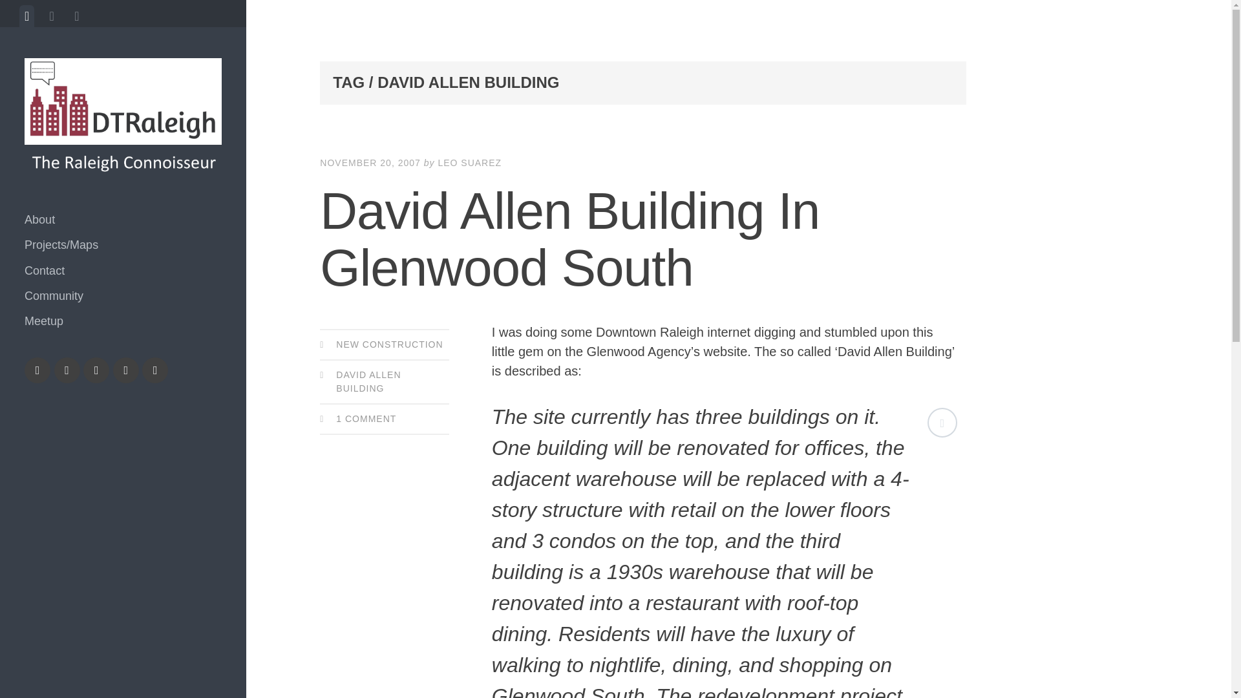 This screenshot has height=698, width=1241. I want to click on About, so click(123, 220).